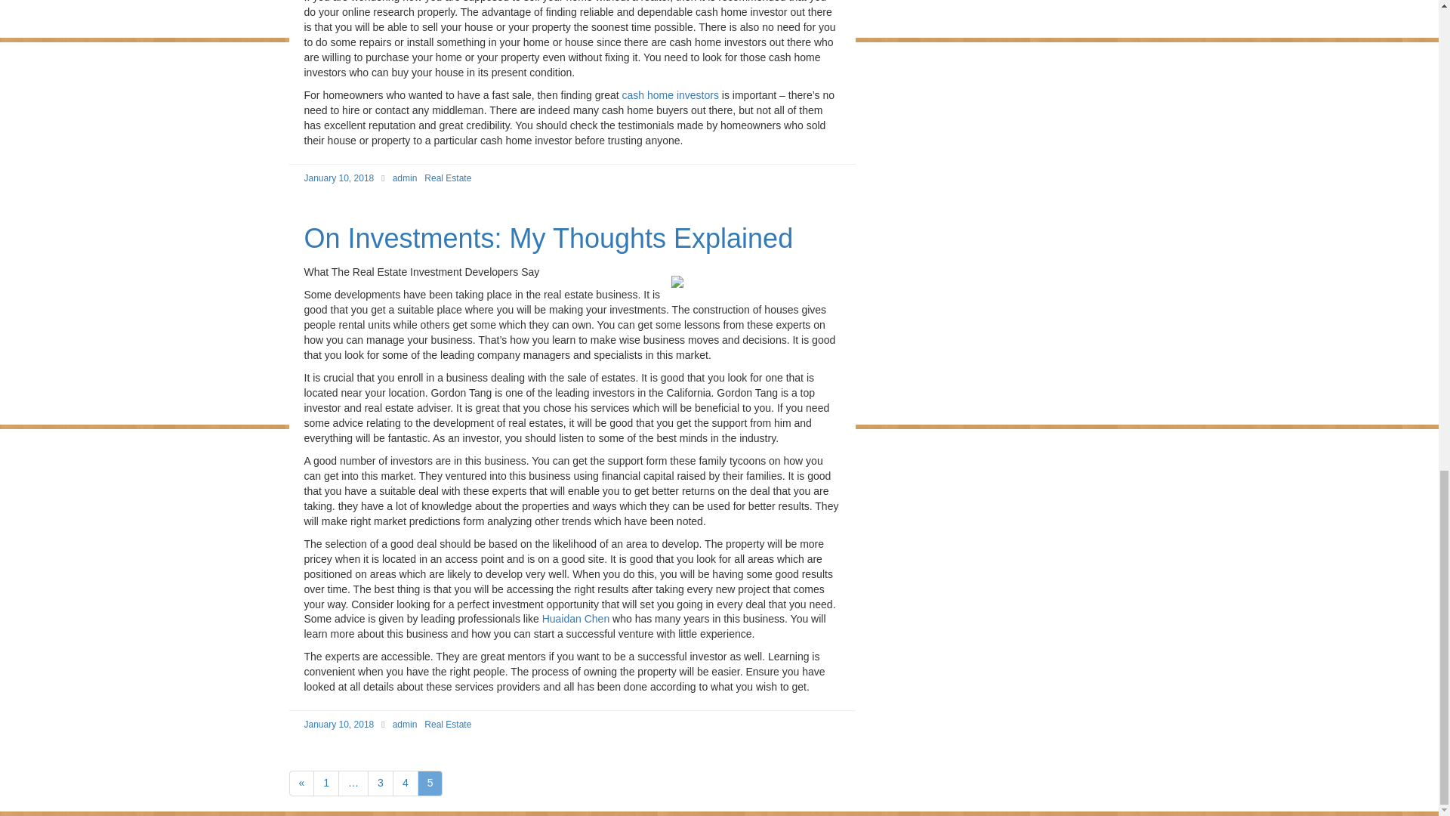 The width and height of the screenshot is (1450, 816). What do you see at coordinates (448, 724) in the screenshot?
I see `Real Estate` at bounding box center [448, 724].